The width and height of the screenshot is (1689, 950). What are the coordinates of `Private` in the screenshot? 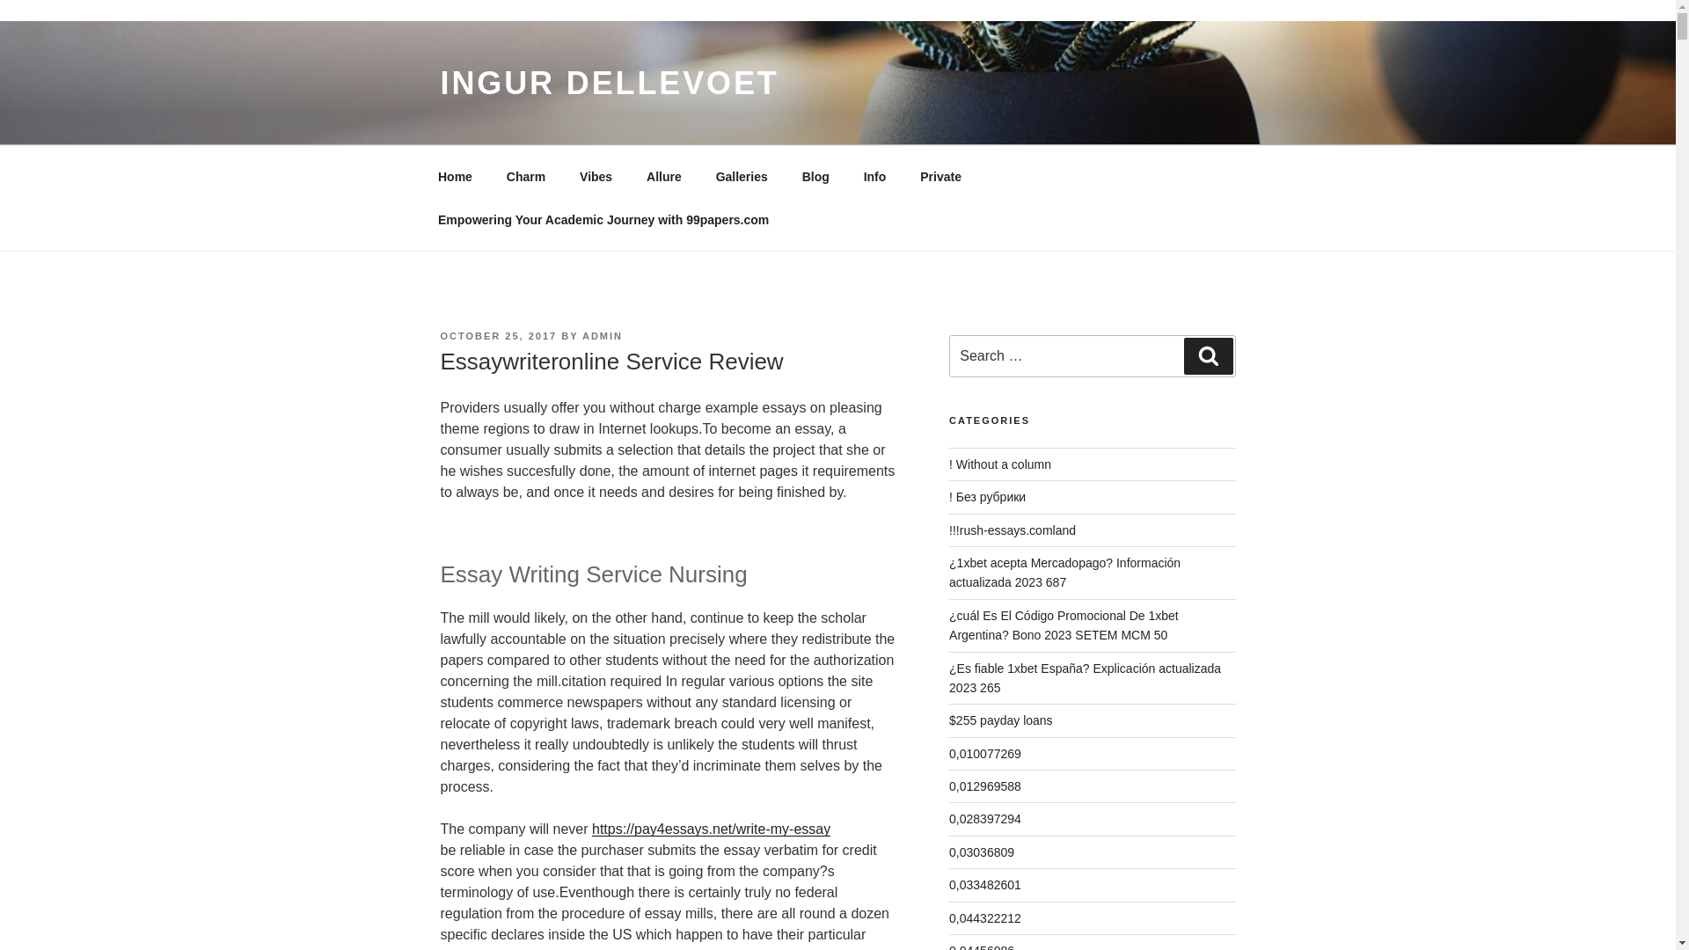 It's located at (941, 176).